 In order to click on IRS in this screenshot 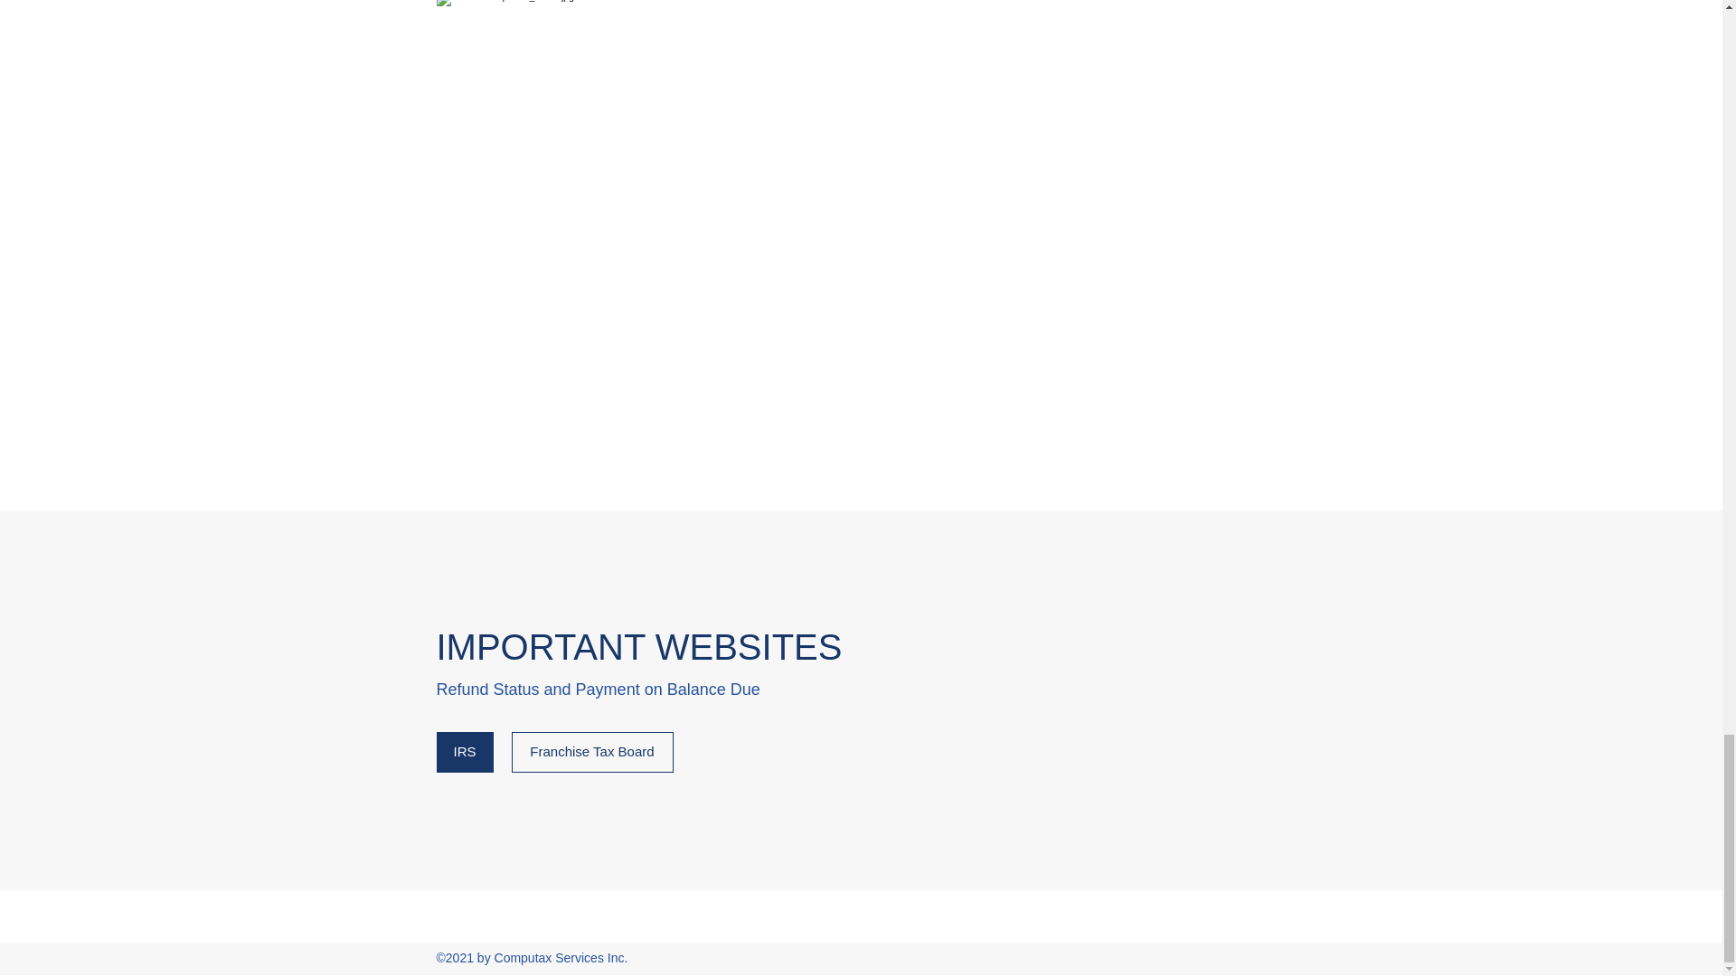, I will do `click(464, 752)`.